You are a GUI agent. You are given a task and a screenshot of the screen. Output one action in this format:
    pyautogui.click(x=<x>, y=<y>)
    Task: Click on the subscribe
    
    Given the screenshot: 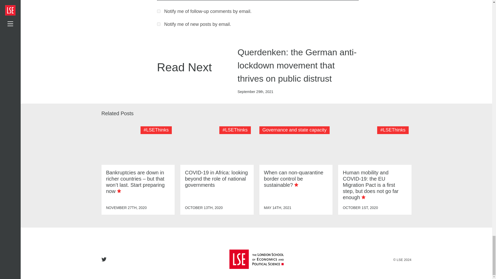 What is the action you would take?
    pyautogui.click(x=159, y=24)
    